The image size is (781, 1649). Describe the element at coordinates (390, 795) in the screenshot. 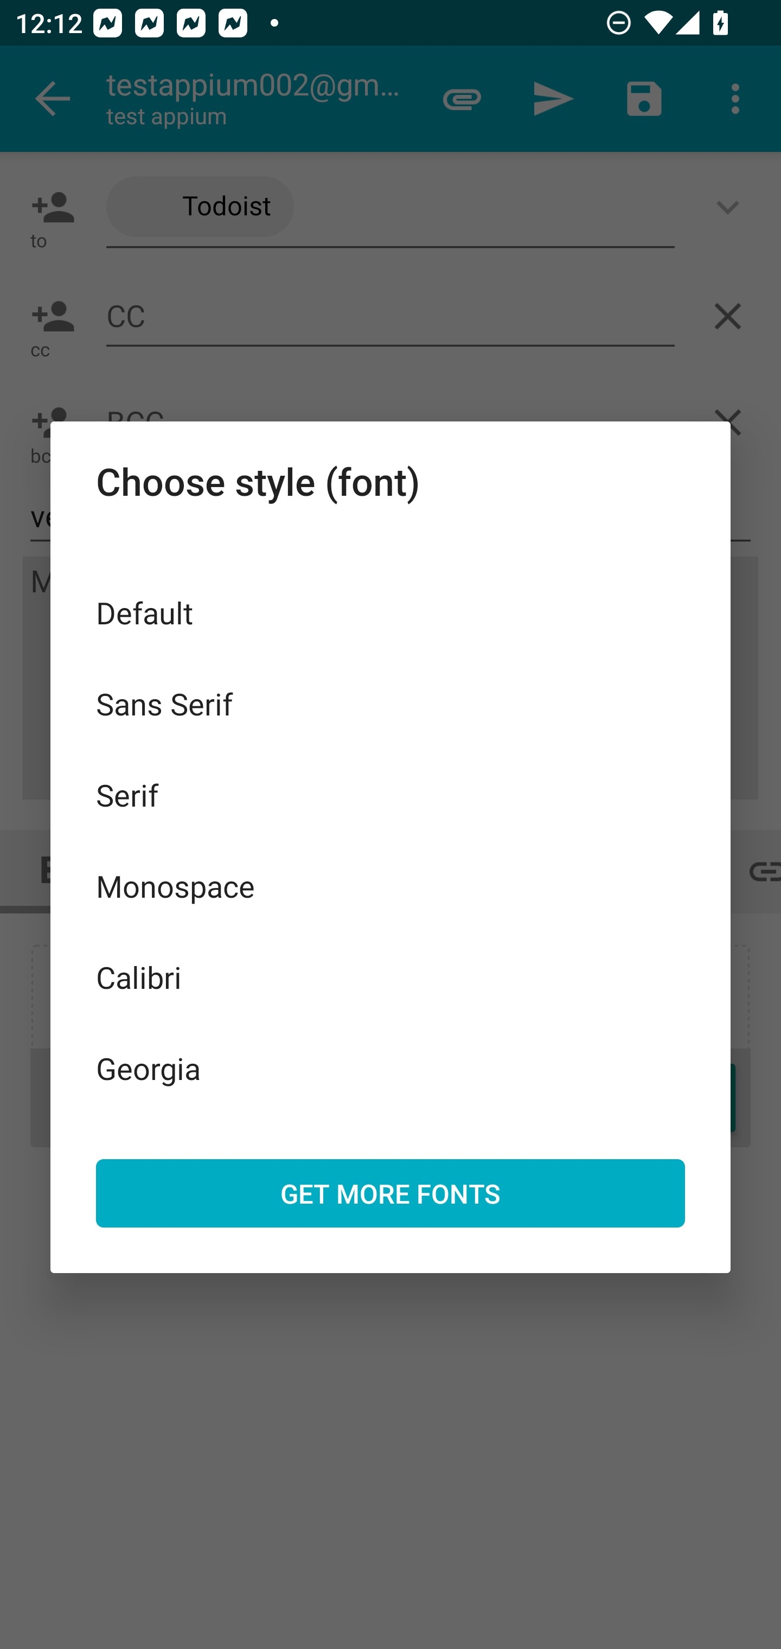

I see `Serif` at that location.